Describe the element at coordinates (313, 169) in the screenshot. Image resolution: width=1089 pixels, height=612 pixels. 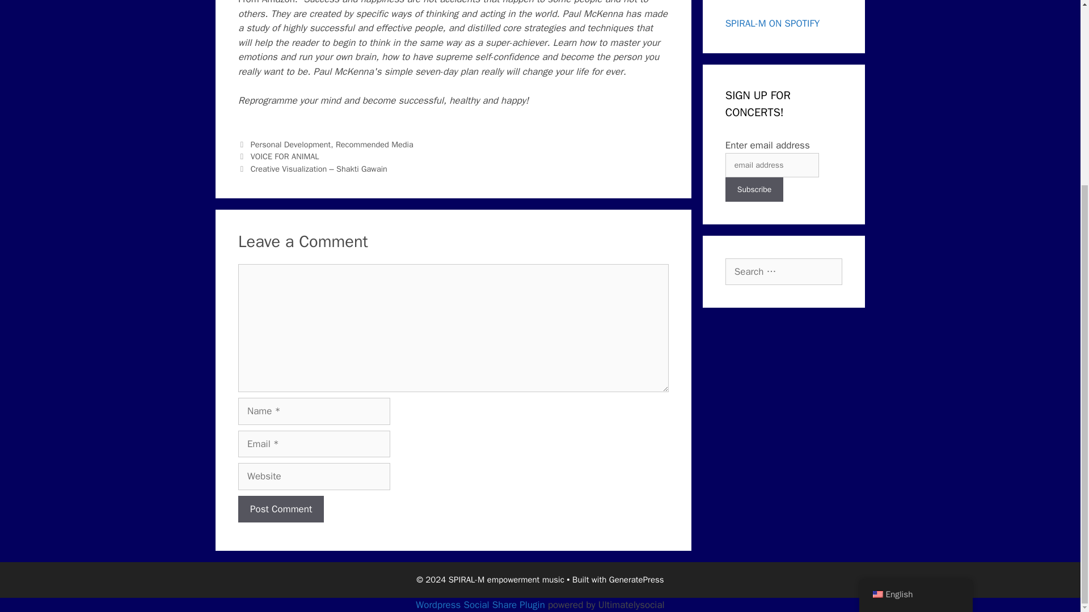
I see `Next` at that location.